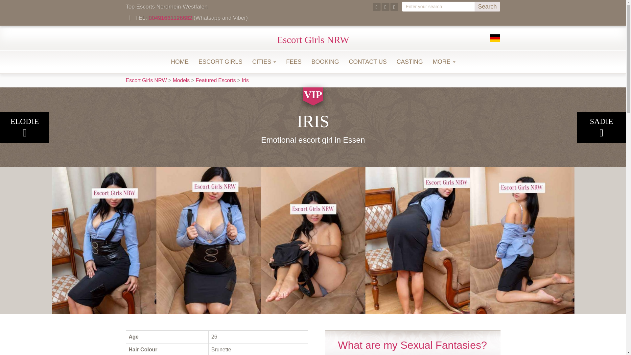 This screenshot has width=631, height=355. I want to click on Search, so click(487, 7).